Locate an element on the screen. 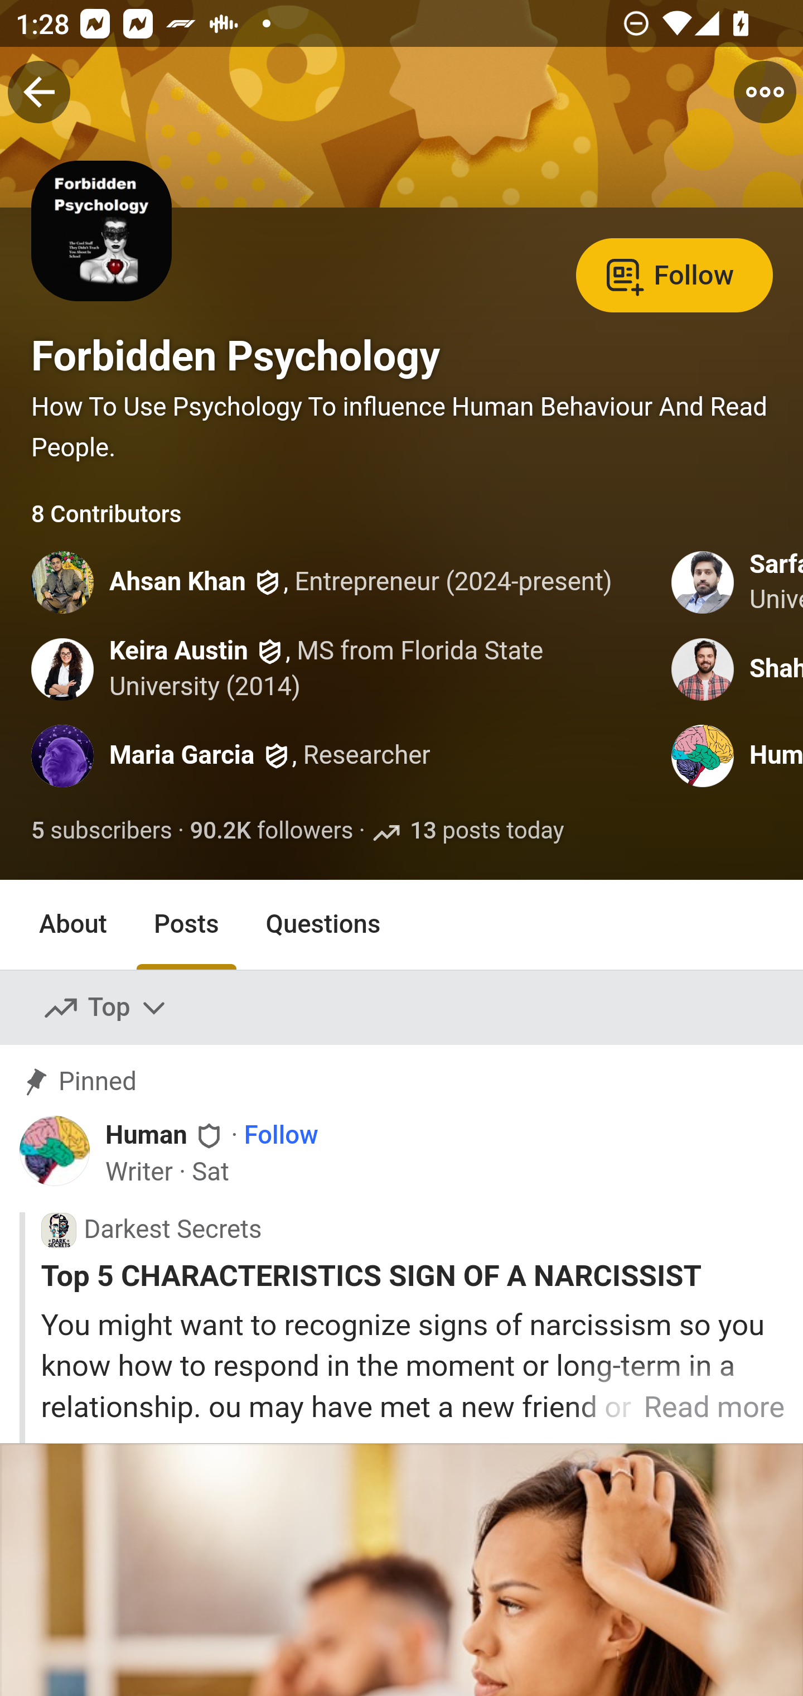 The width and height of the screenshot is (803, 1696). 5 subscribers is located at coordinates (103, 832).